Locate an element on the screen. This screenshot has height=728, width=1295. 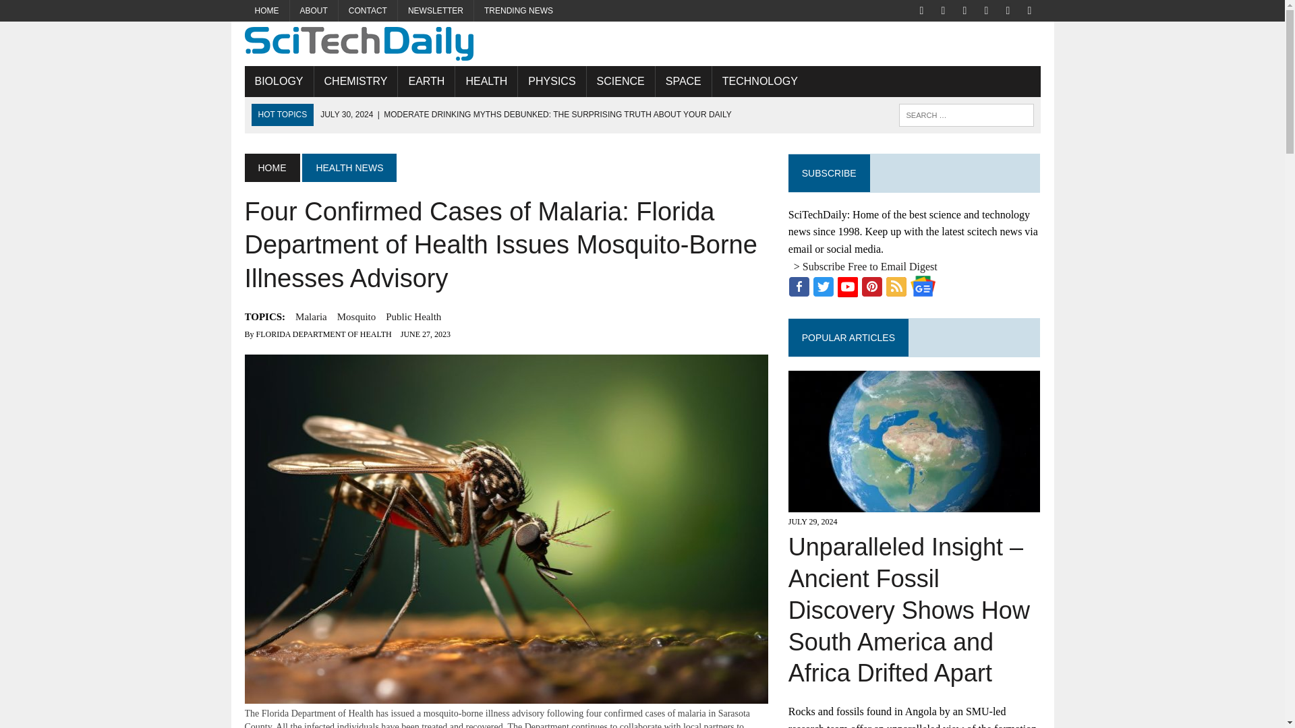
Malaria is located at coordinates (311, 316).